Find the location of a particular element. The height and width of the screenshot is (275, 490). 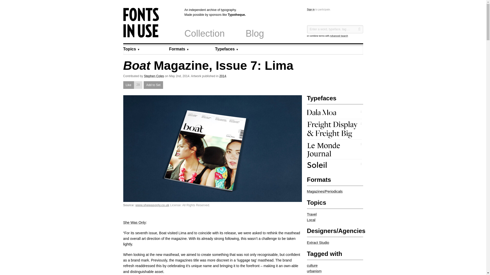

Fonts in Use is located at coordinates (141, 36).